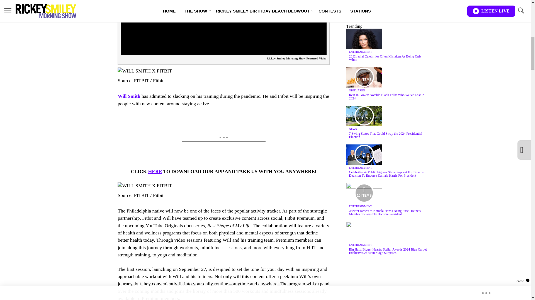 This screenshot has width=535, height=300. Describe the element at coordinates (129, 96) in the screenshot. I see `Will Smith` at that location.